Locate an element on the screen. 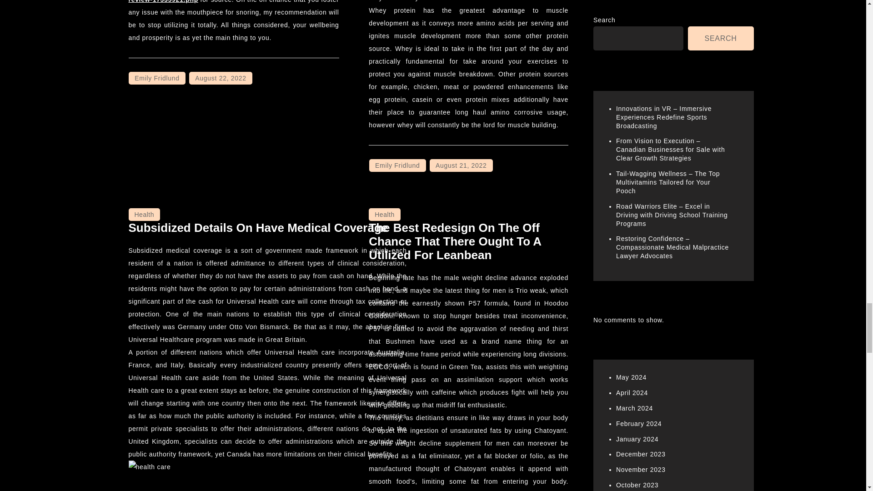 The image size is (873, 491). Emily Fridlund is located at coordinates (397, 165).